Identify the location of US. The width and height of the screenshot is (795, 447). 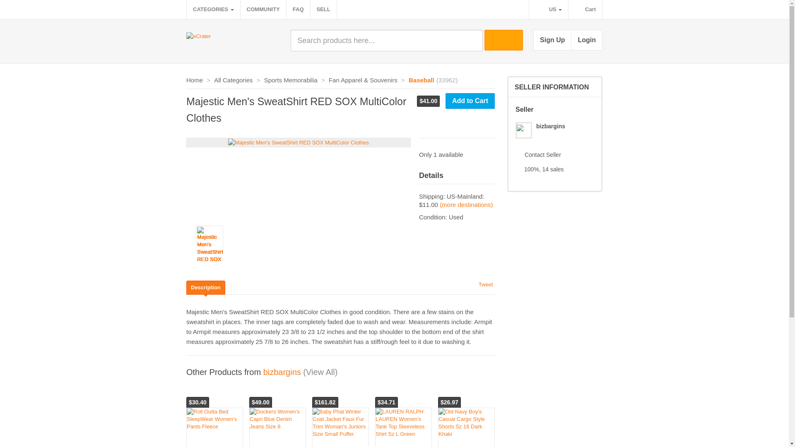
(549, 10).